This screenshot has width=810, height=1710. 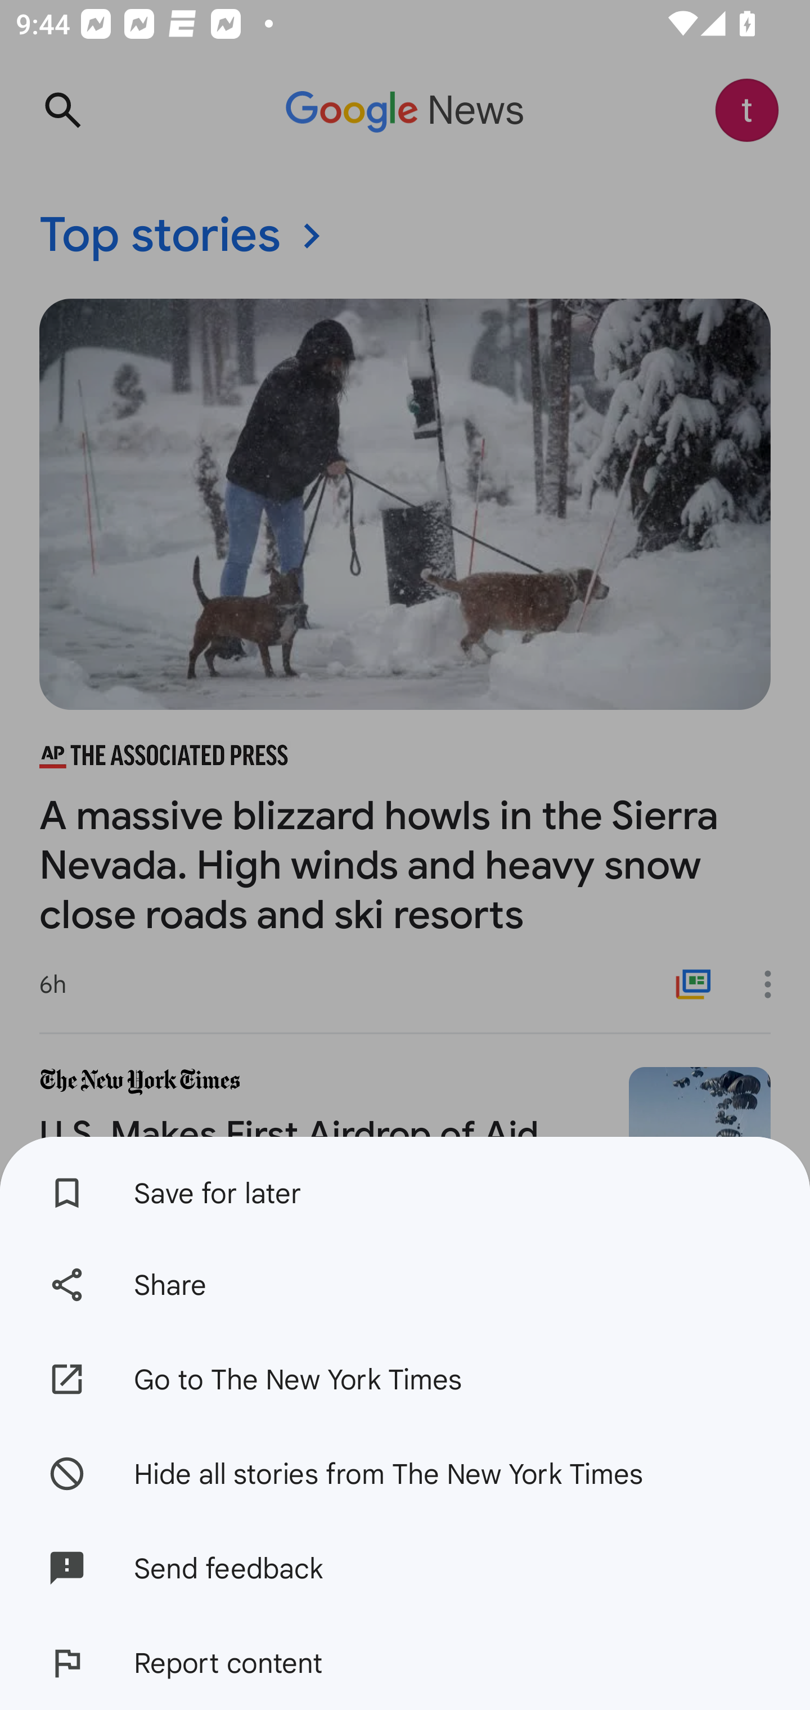 What do you see at coordinates (405, 1379) in the screenshot?
I see `Go to The New York Times` at bounding box center [405, 1379].